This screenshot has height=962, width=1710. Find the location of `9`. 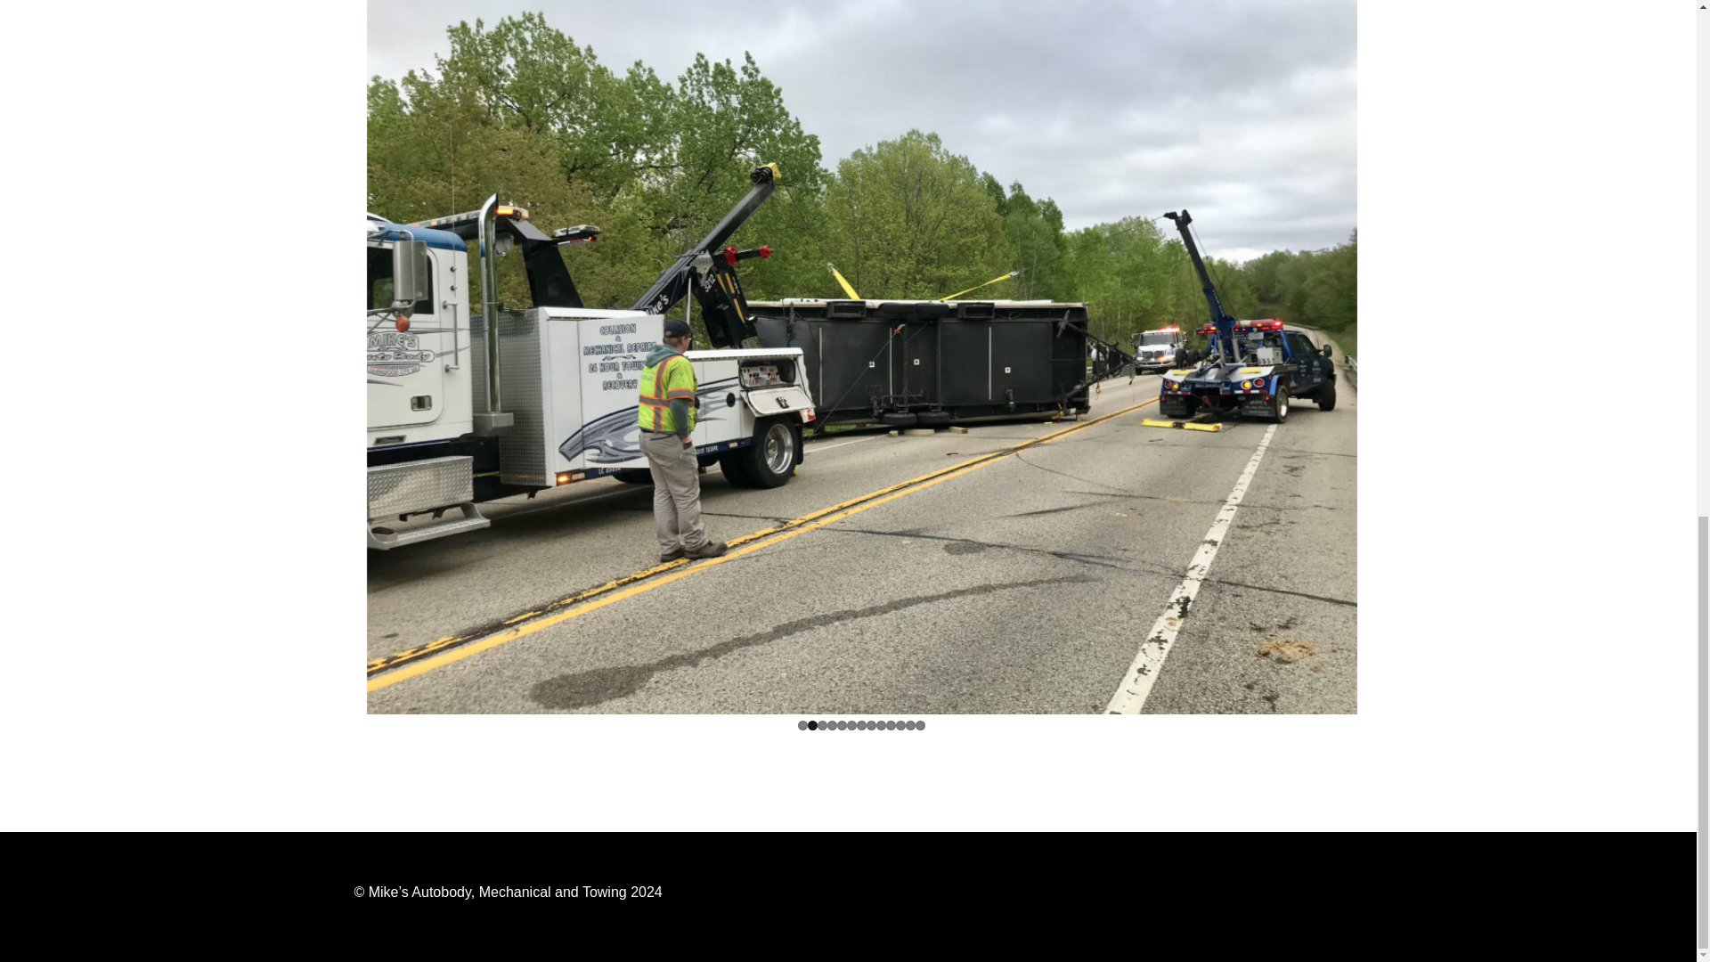

9 is located at coordinates (880, 725).